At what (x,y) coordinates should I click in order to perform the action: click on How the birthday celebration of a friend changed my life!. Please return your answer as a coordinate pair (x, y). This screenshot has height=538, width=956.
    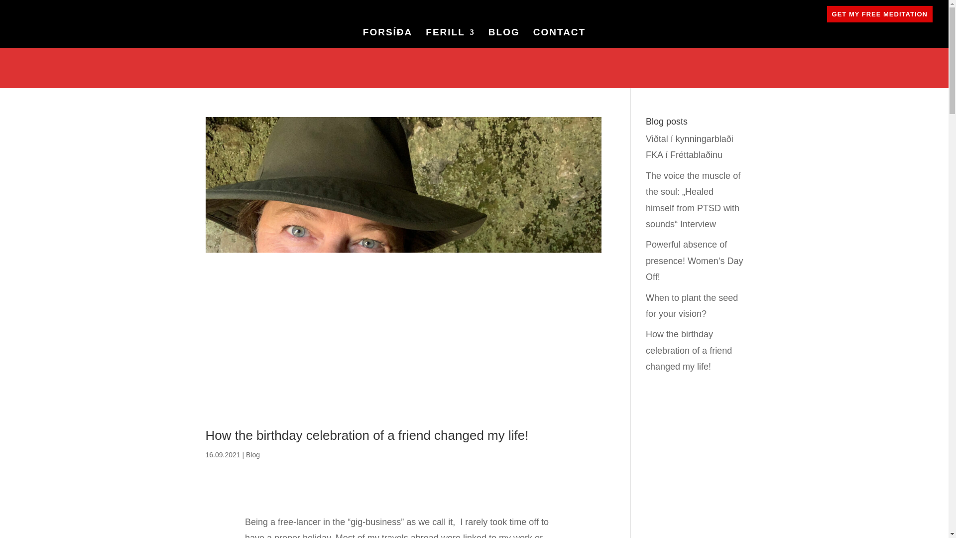
    Looking at the image, I should click on (689, 350).